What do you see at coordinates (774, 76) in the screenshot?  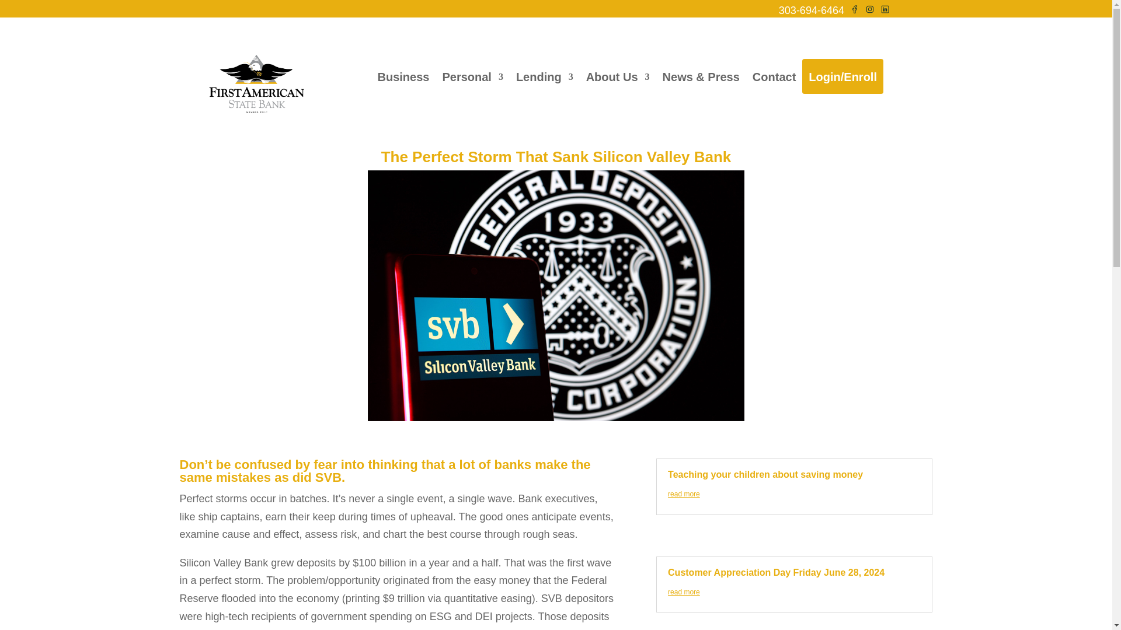 I see `Contact` at bounding box center [774, 76].